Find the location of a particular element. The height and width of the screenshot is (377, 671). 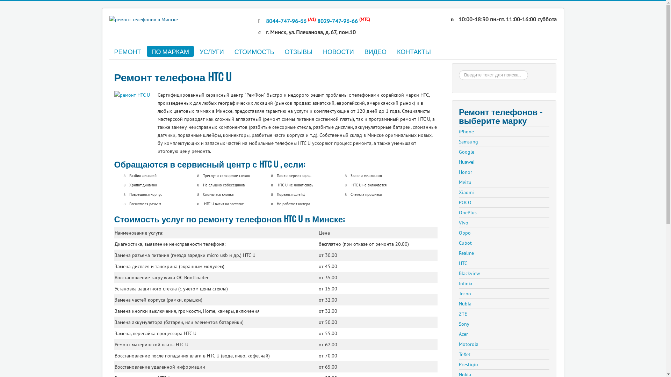

Blackview is located at coordinates (504, 273).